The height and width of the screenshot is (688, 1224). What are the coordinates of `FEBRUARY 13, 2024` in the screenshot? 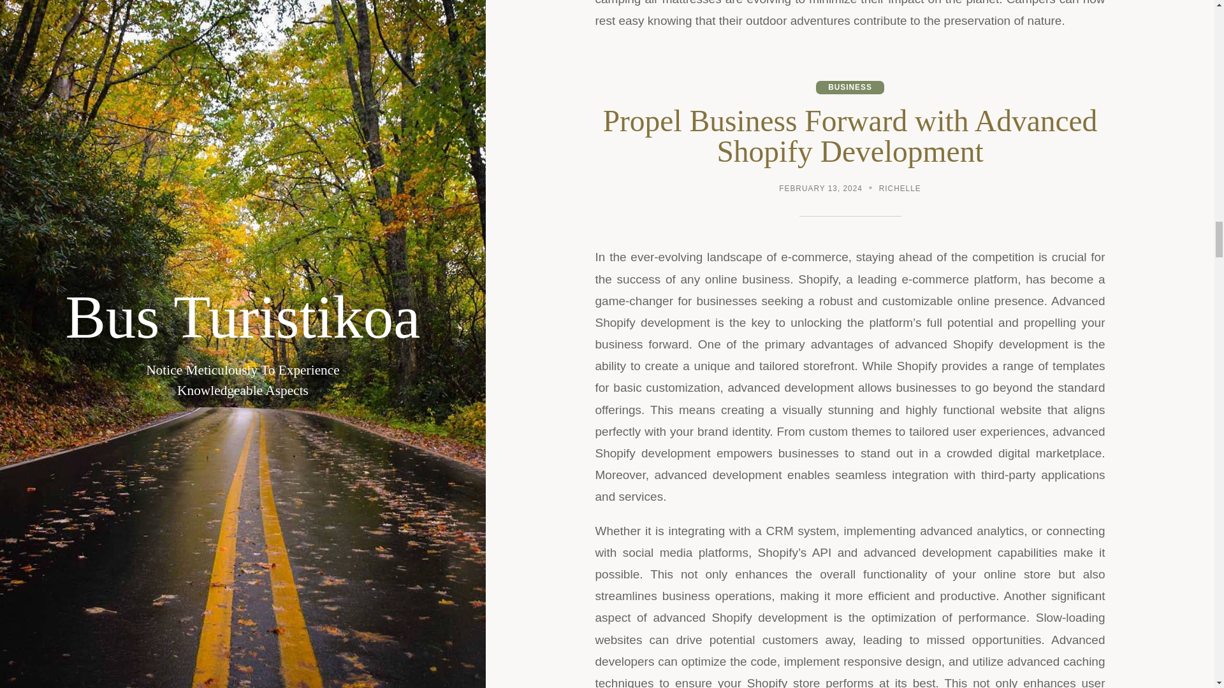 It's located at (820, 189).